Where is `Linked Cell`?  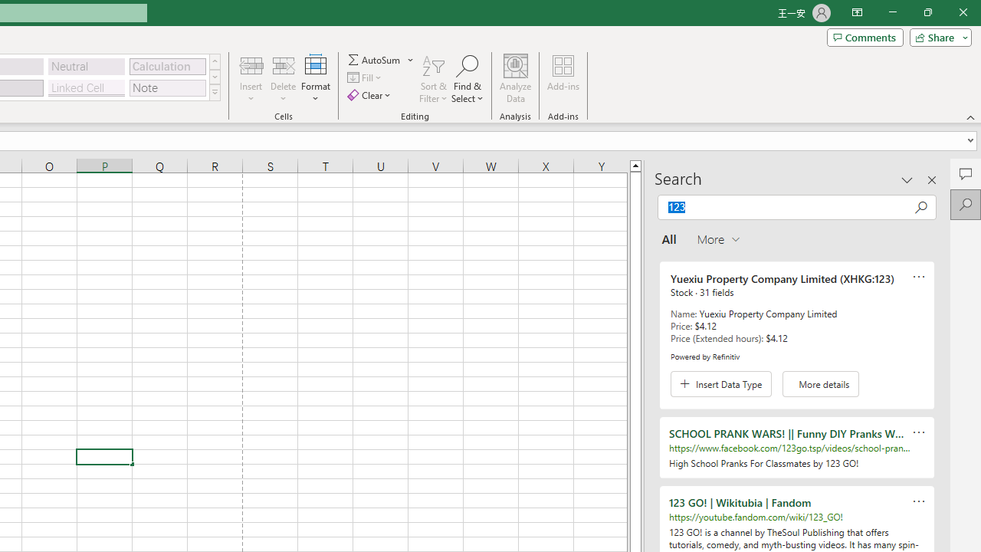
Linked Cell is located at coordinates (87, 87).